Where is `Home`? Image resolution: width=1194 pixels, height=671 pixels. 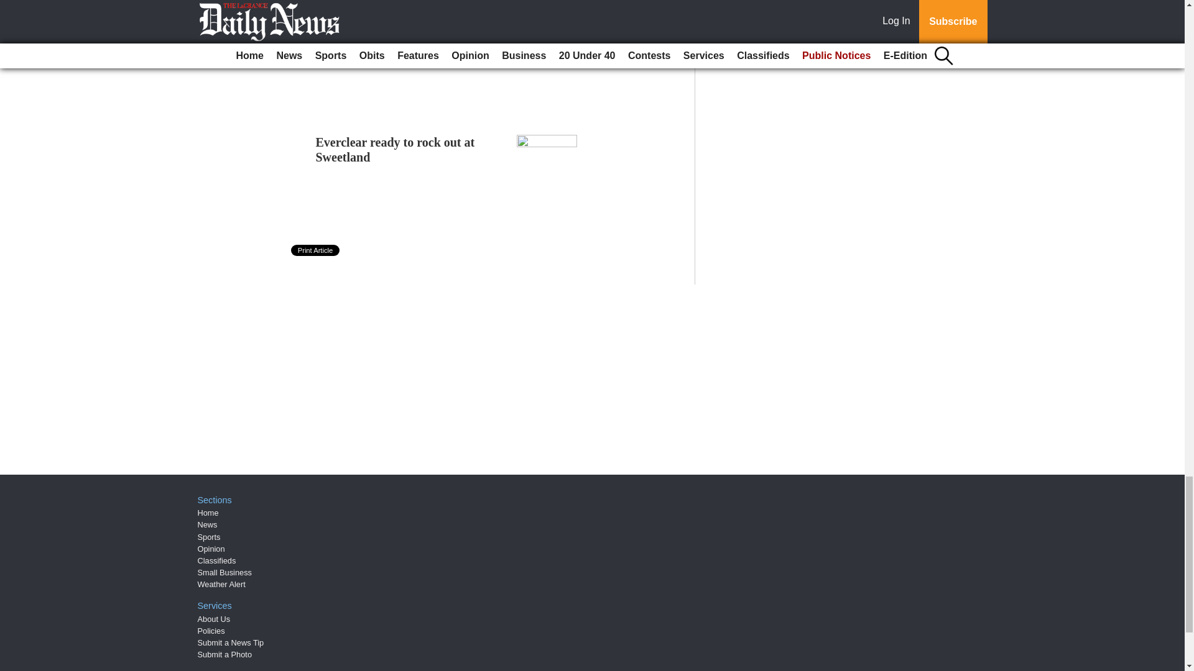 Home is located at coordinates (208, 512).